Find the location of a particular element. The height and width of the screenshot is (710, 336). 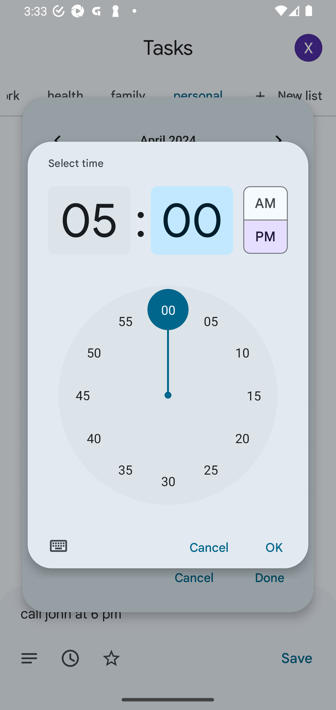

00 00 minutes is located at coordinates (168, 310).